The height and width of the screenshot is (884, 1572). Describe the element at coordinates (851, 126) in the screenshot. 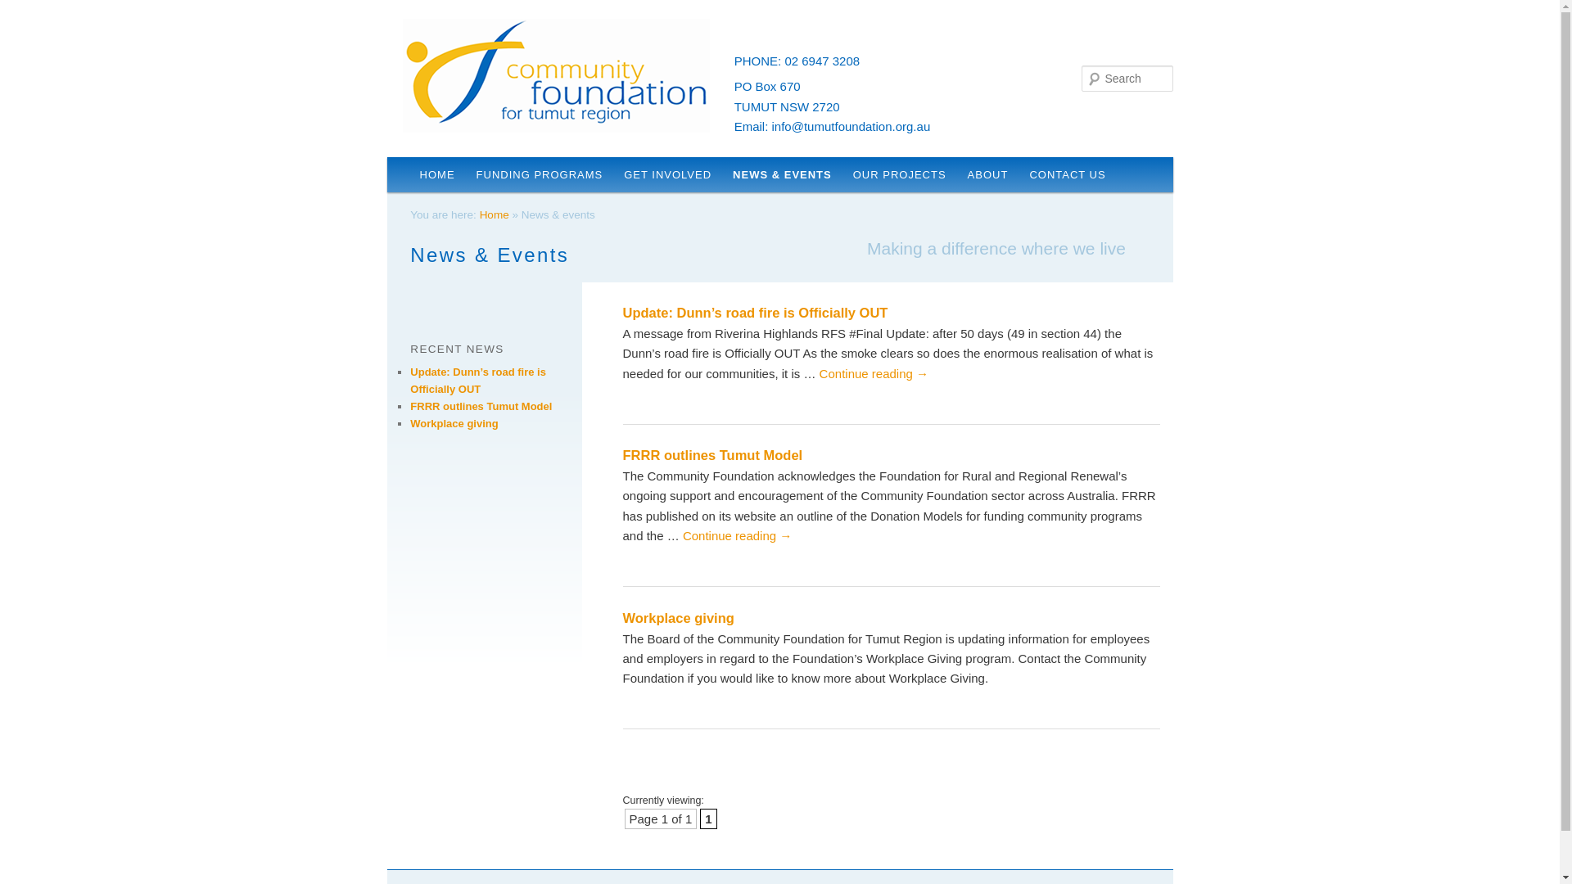

I see `info@tumutfoundation.org.au` at that location.